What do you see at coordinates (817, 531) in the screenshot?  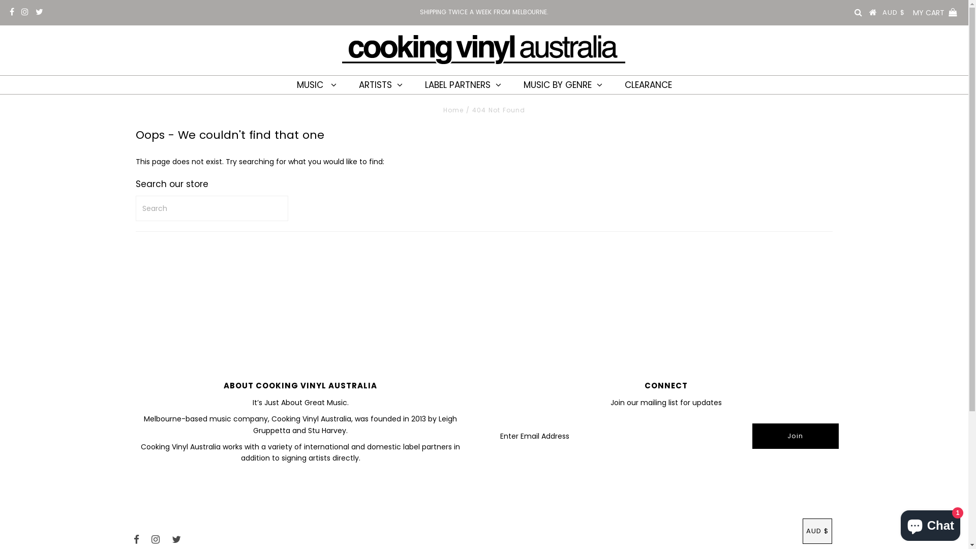 I see `AUD $` at bounding box center [817, 531].